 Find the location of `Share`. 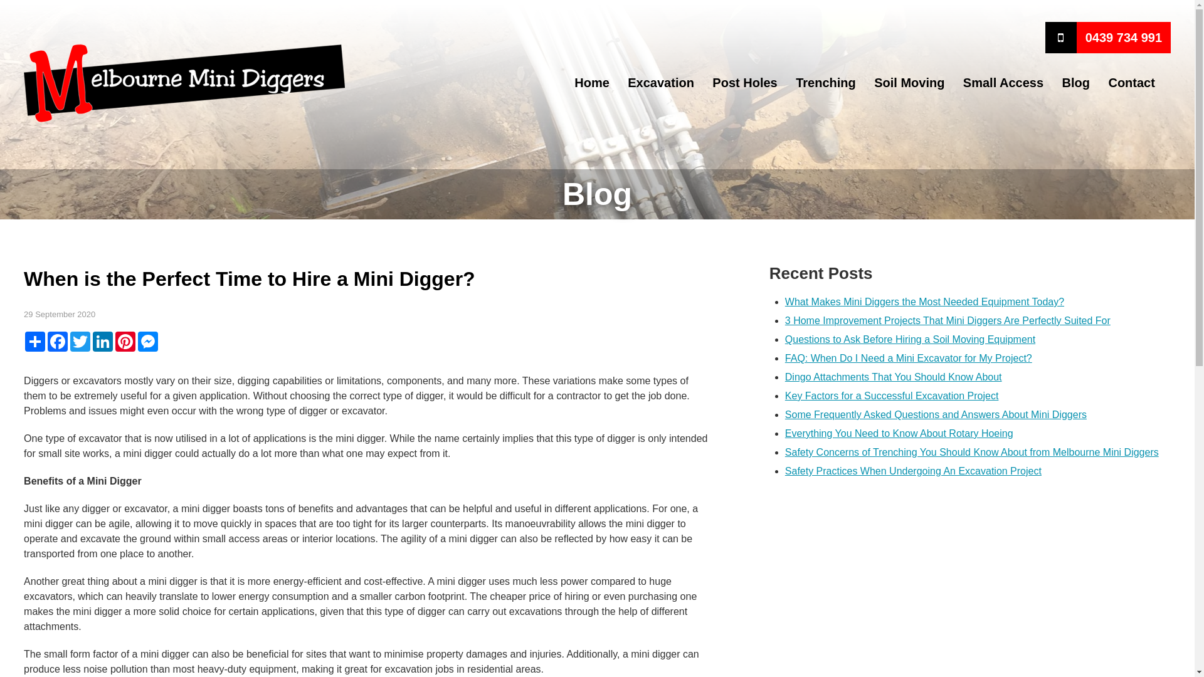

Share is located at coordinates (35, 342).